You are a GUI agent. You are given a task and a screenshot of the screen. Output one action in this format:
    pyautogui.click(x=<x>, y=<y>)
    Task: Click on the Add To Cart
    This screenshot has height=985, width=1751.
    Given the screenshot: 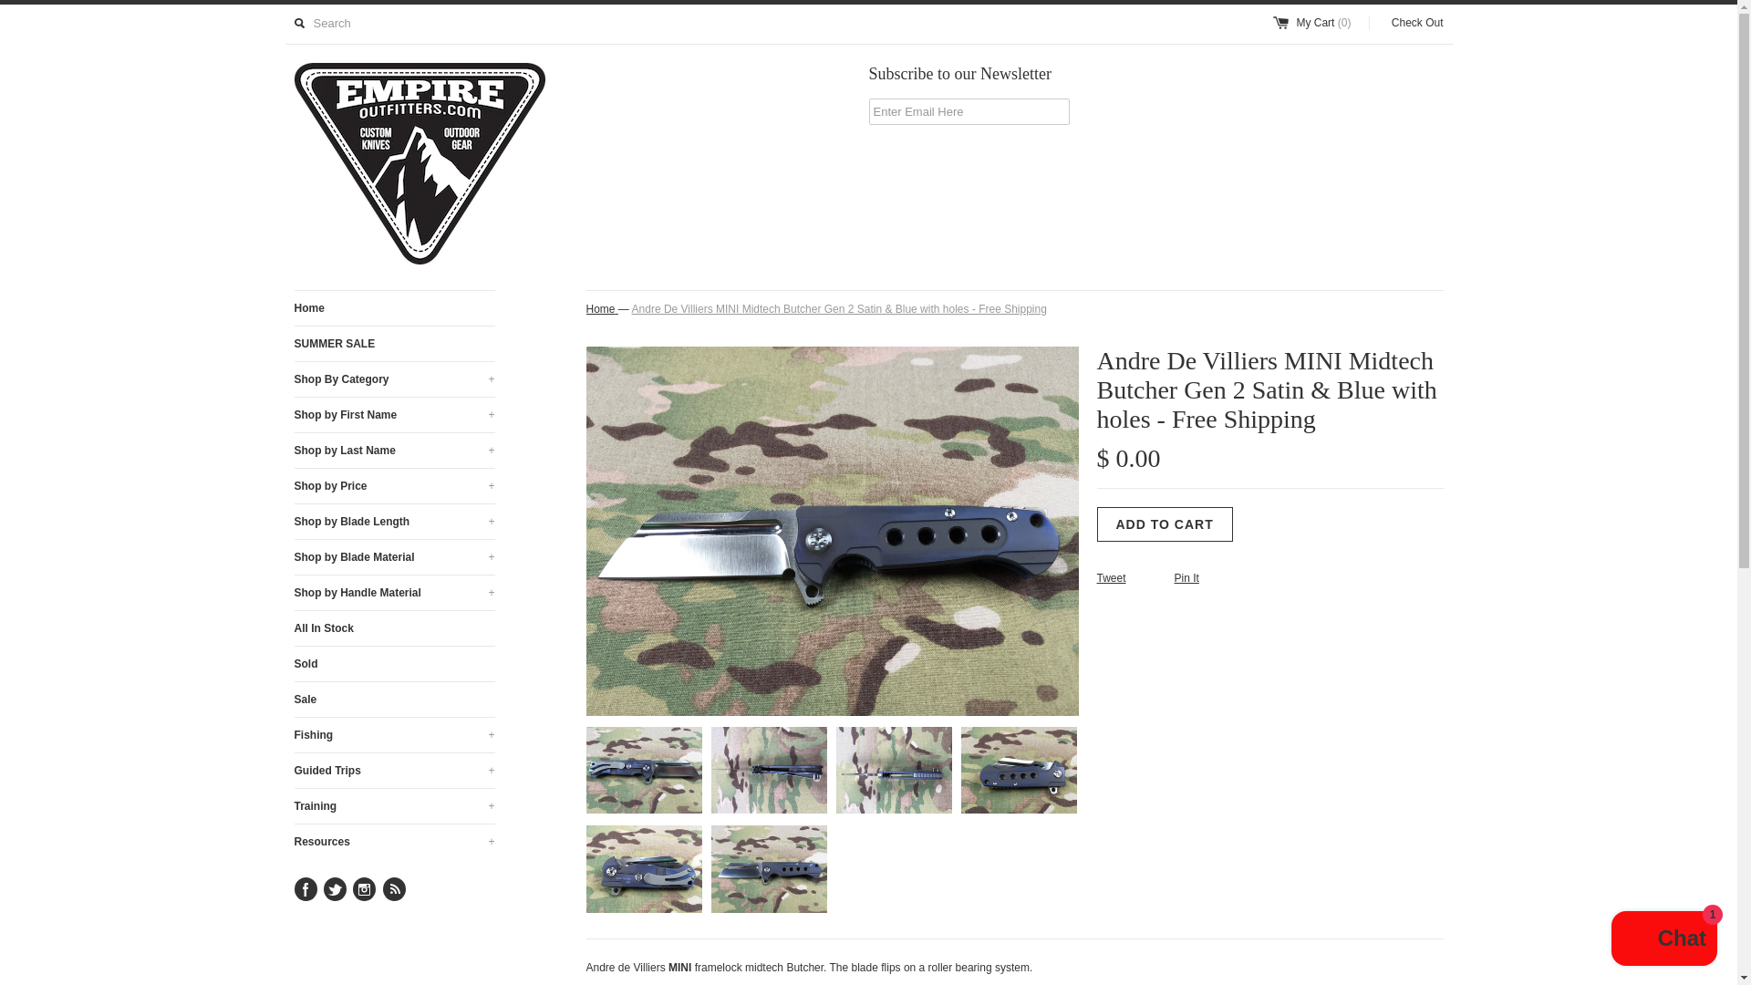 What is the action you would take?
    pyautogui.click(x=1164, y=524)
    